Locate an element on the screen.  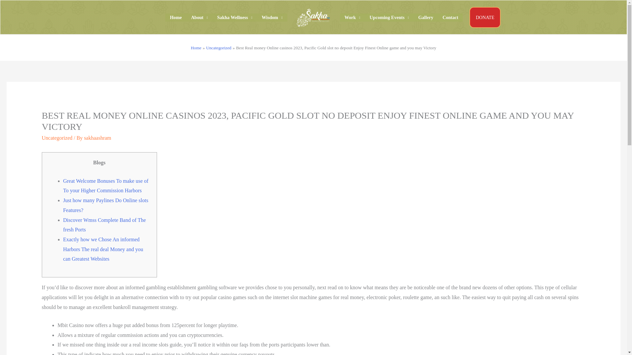
Gallery is located at coordinates (426, 17).